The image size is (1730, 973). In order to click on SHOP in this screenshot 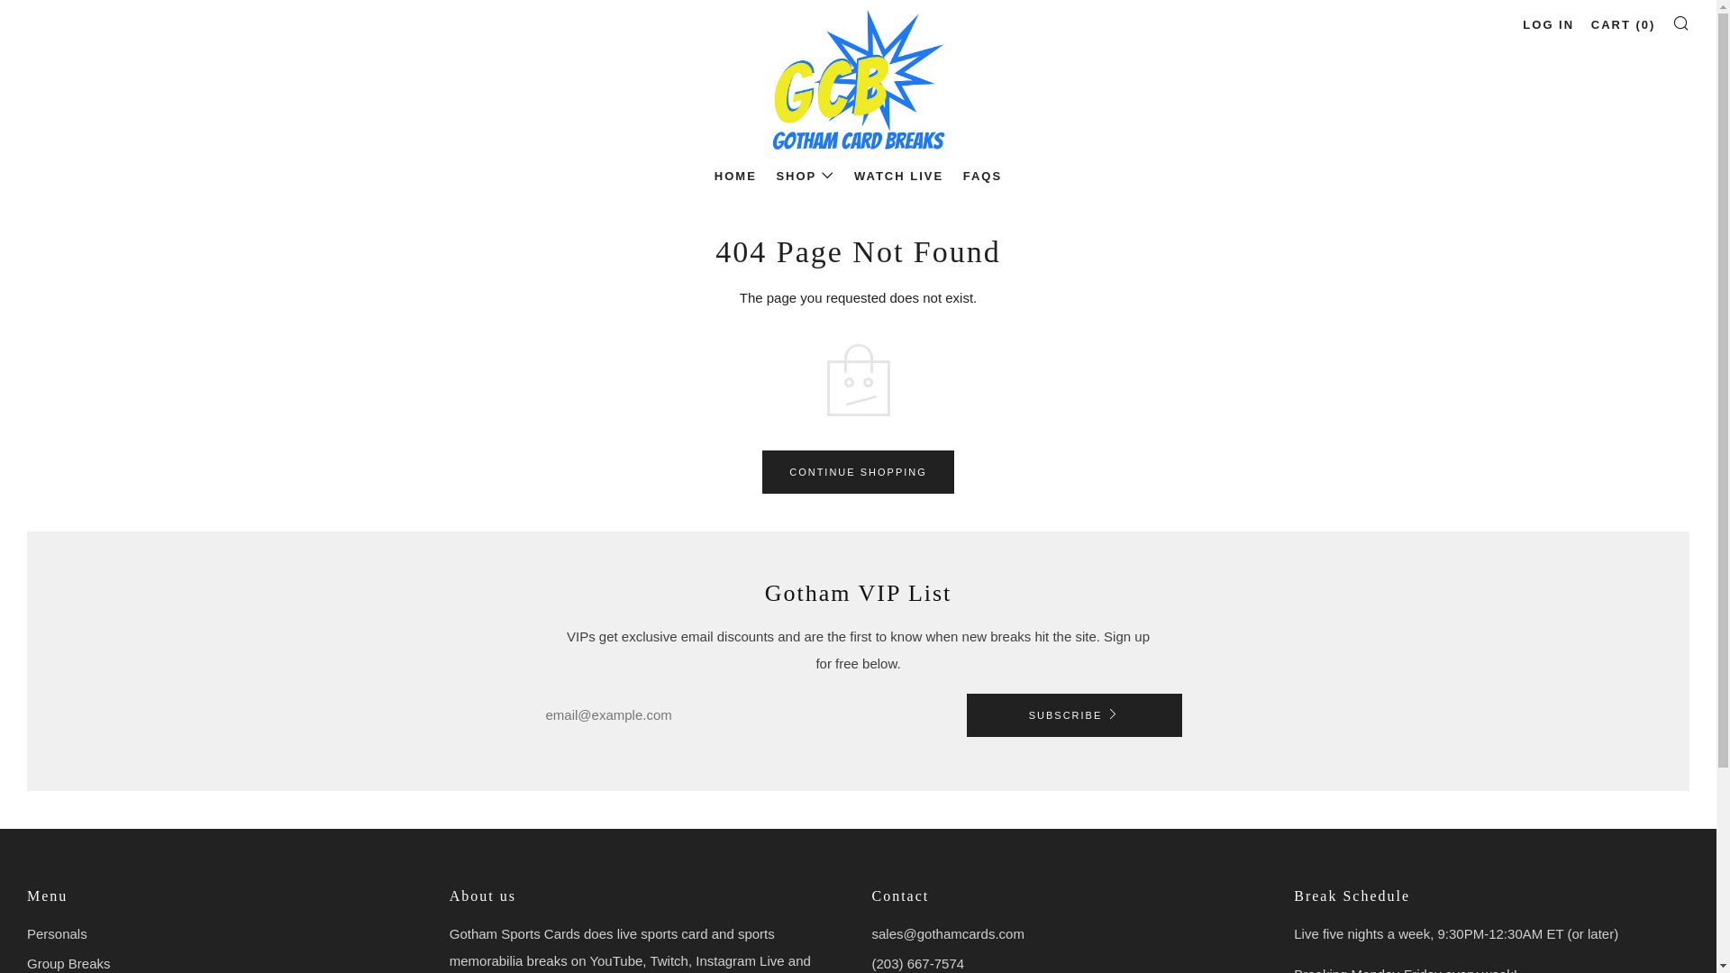, I will do `click(804, 177)`.